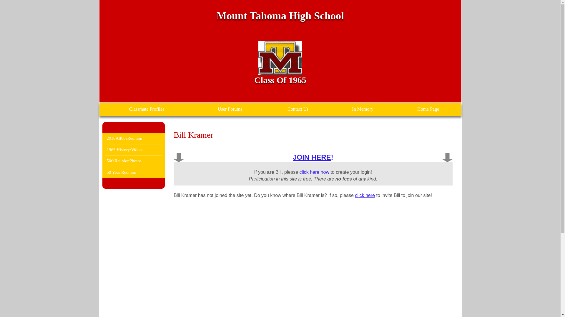  Describe the element at coordinates (134, 172) in the screenshot. I see `50 Year Reunion` at that location.